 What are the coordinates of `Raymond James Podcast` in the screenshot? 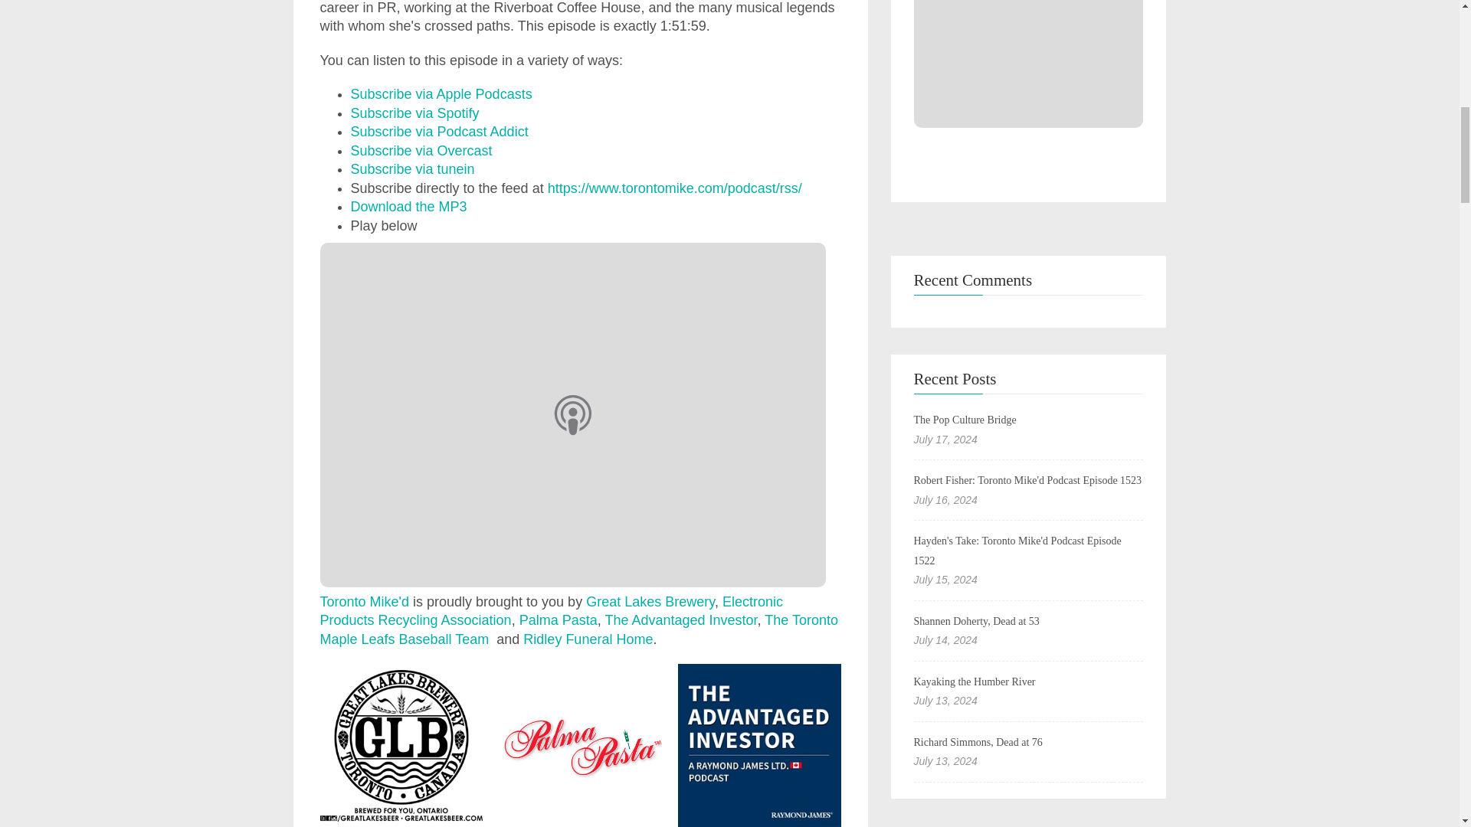 It's located at (760, 746).